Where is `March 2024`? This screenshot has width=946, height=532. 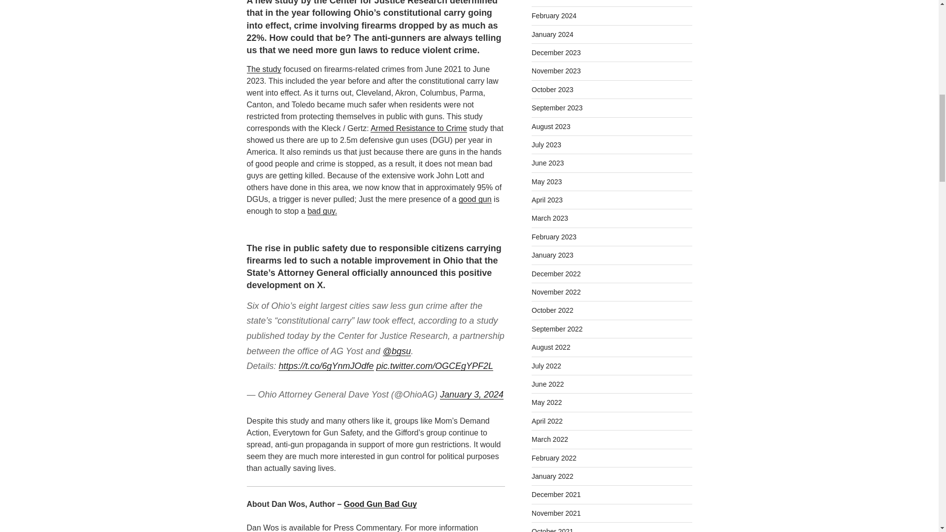
March 2024 is located at coordinates (550, 1).